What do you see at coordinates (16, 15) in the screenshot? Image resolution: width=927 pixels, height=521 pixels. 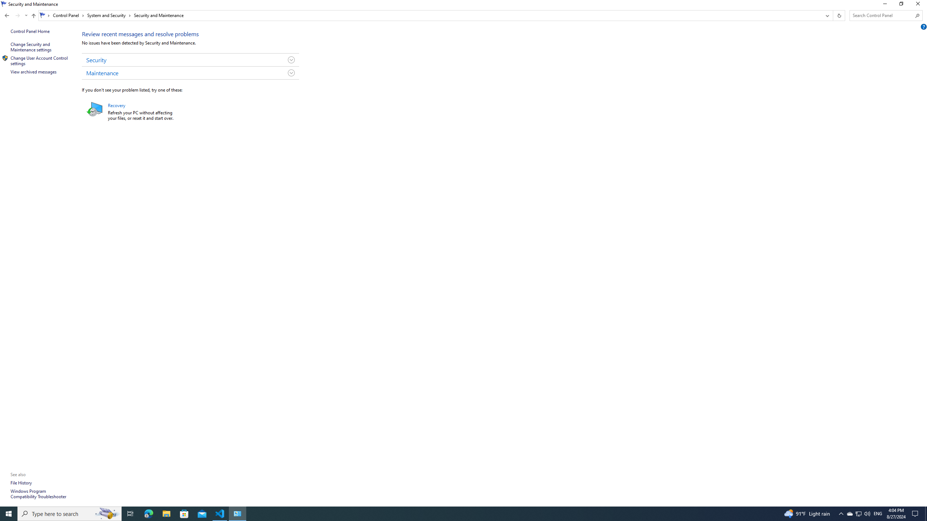 I see `Navigation buttons` at bounding box center [16, 15].